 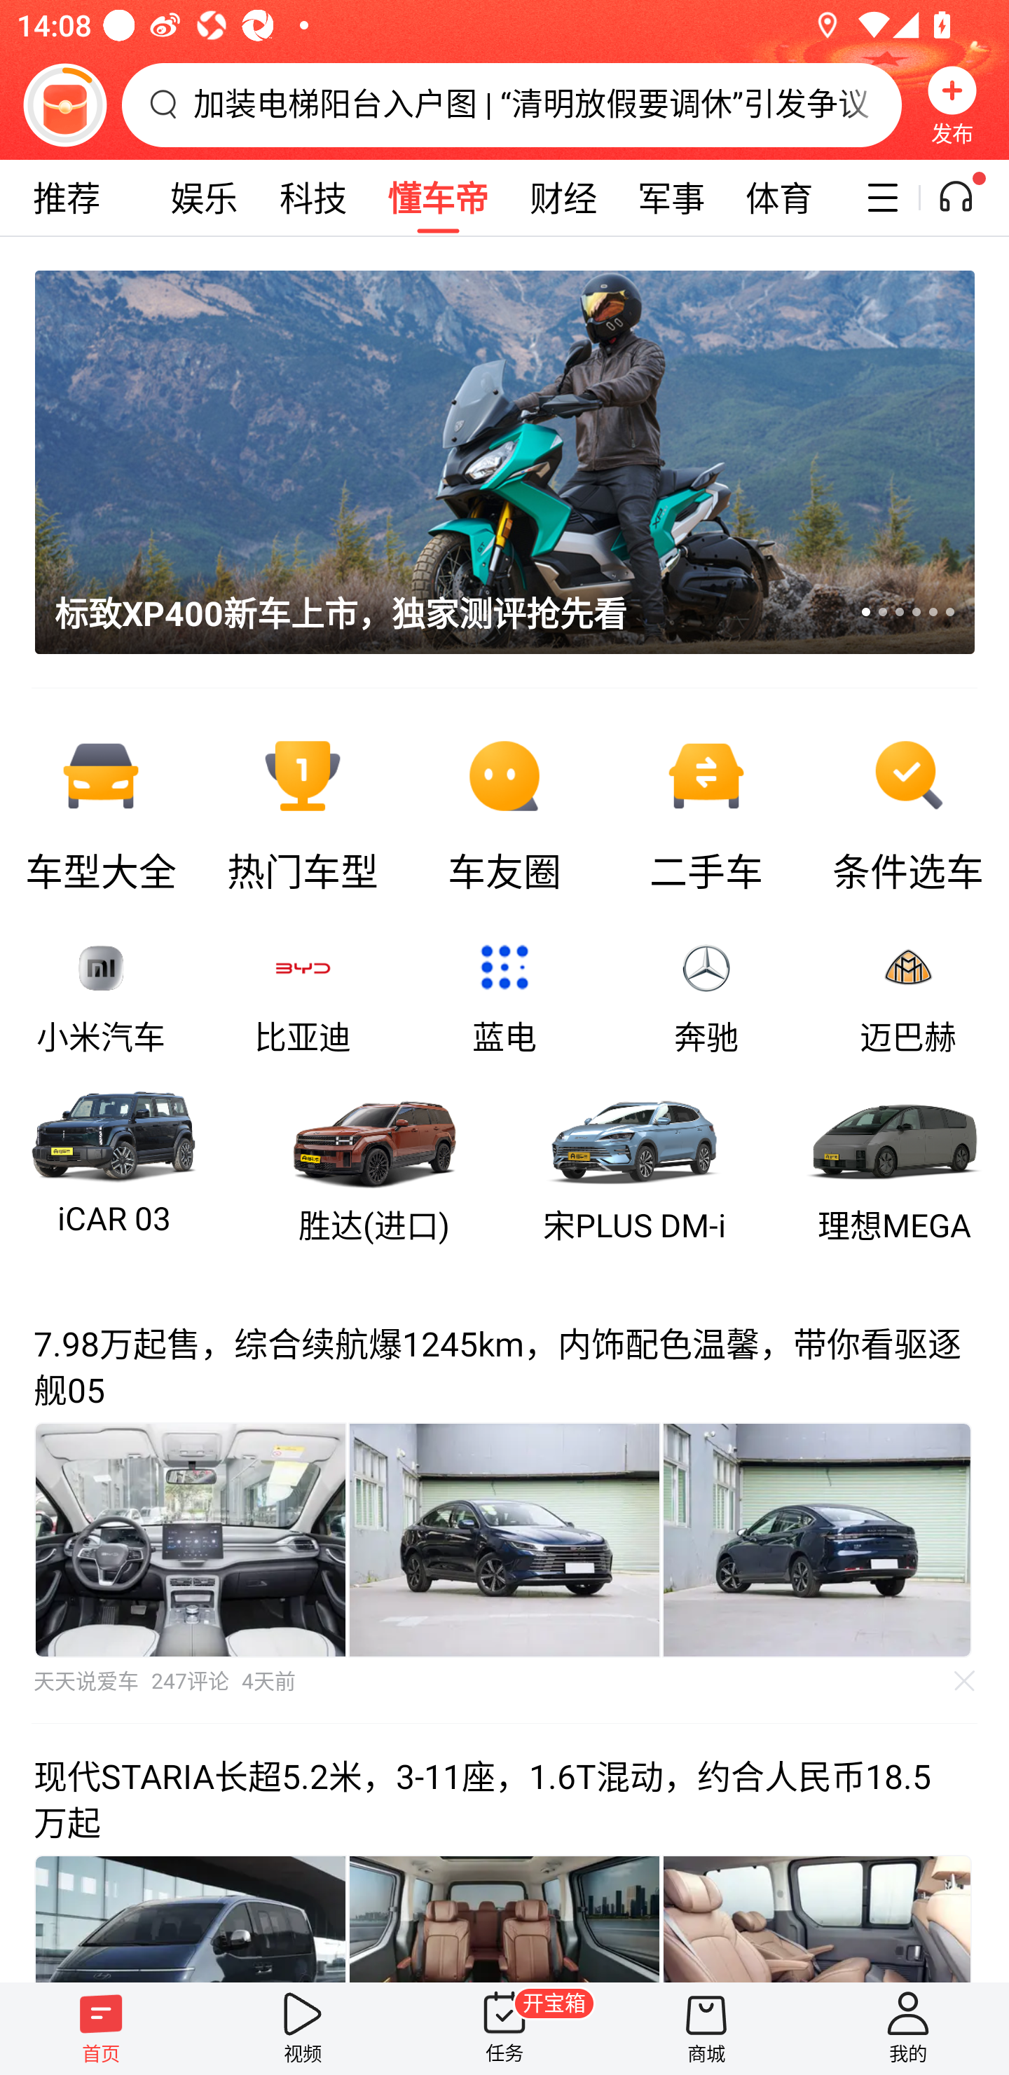 What do you see at coordinates (504, 2028) in the screenshot?
I see `任务 开宝箱` at bounding box center [504, 2028].